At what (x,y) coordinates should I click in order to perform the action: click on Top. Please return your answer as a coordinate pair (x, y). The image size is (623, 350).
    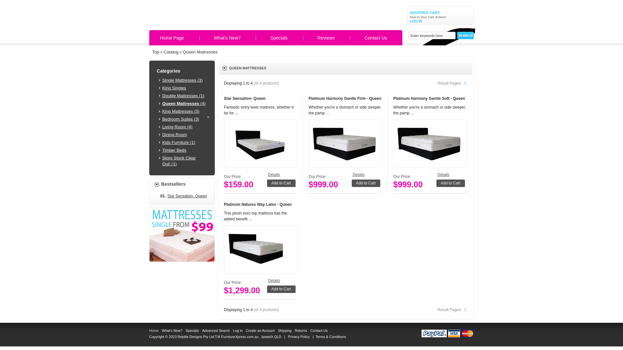
    Looking at the image, I should click on (156, 52).